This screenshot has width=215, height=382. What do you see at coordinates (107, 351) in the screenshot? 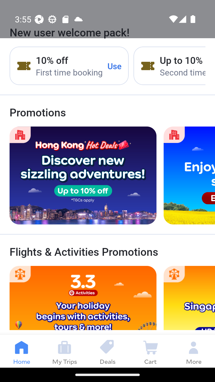
I see `Deals` at bounding box center [107, 351].